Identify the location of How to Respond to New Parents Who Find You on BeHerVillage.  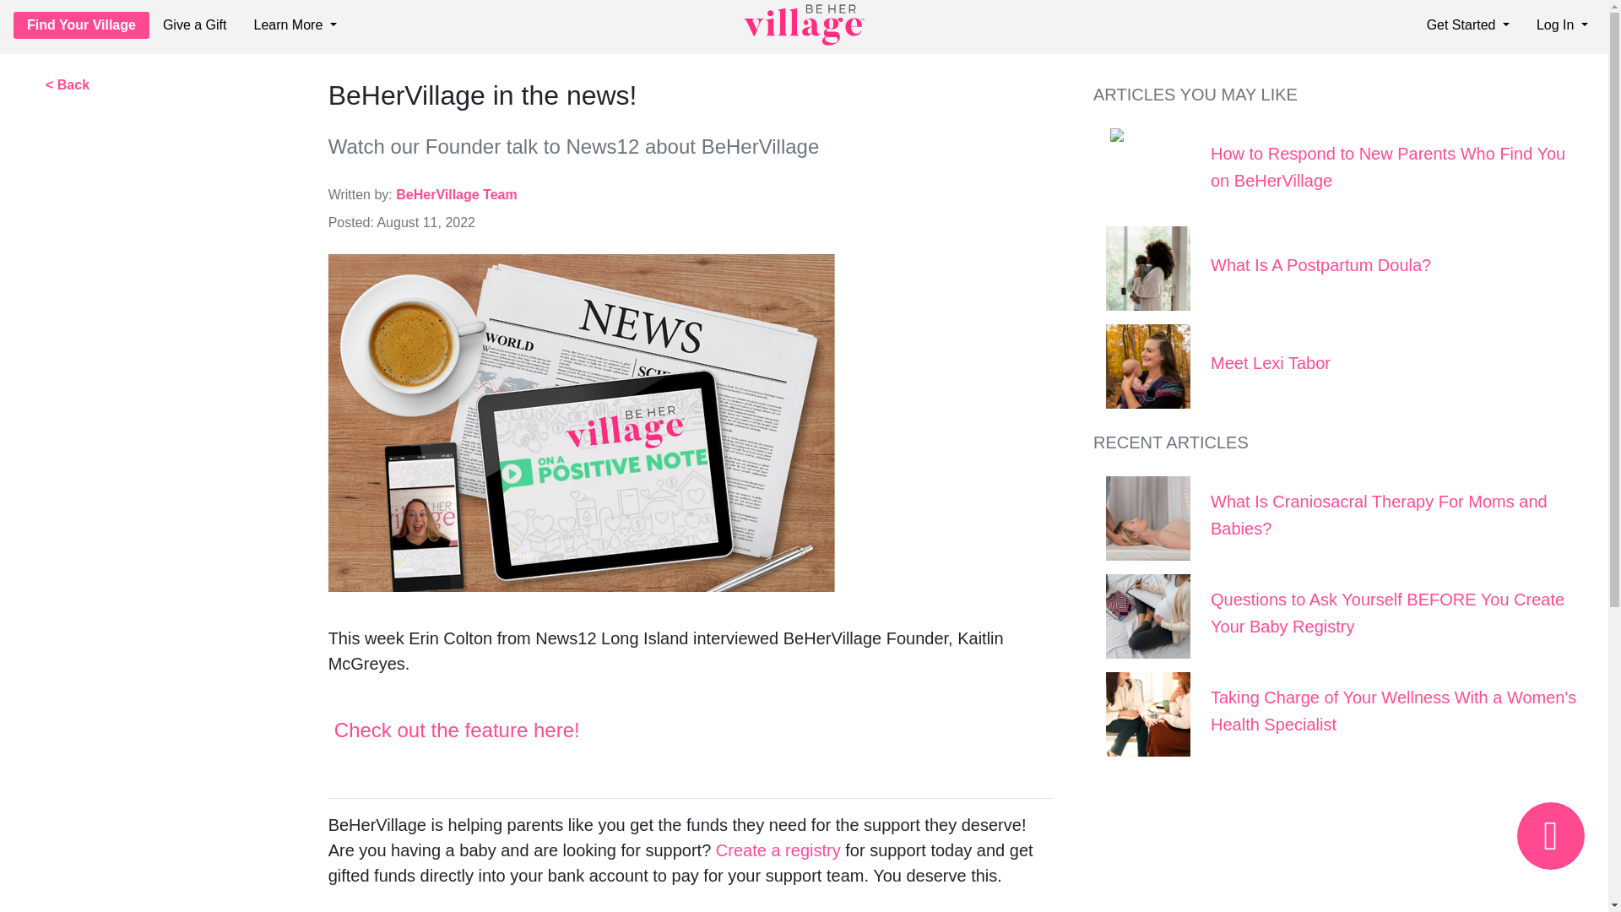
(1388, 166).